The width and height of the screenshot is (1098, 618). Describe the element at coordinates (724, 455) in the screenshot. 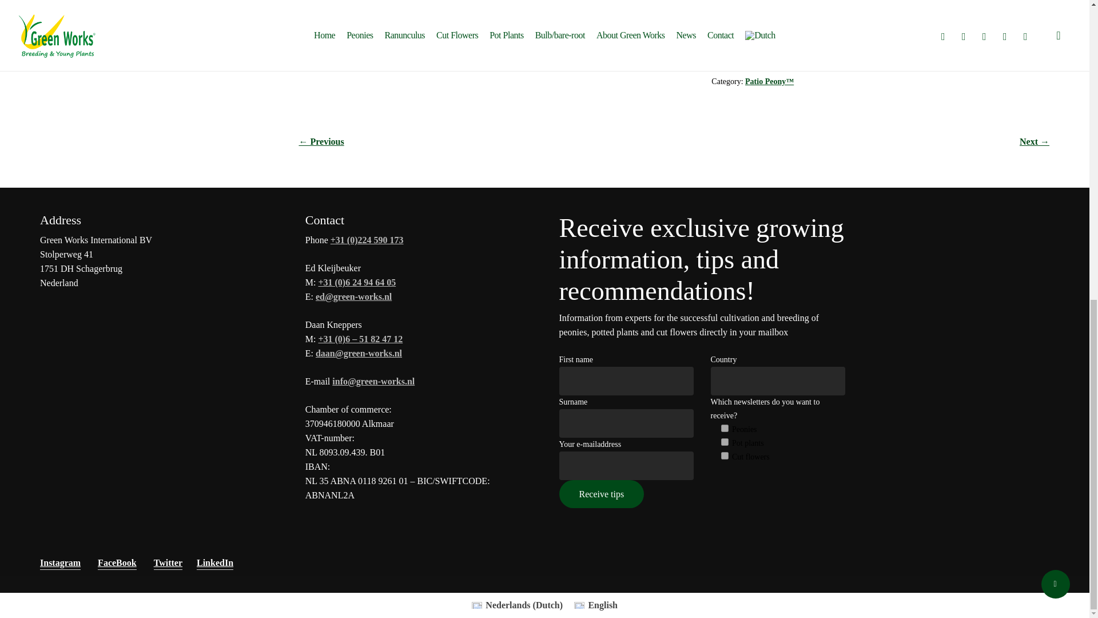

I see `Cut flowers` at that location.